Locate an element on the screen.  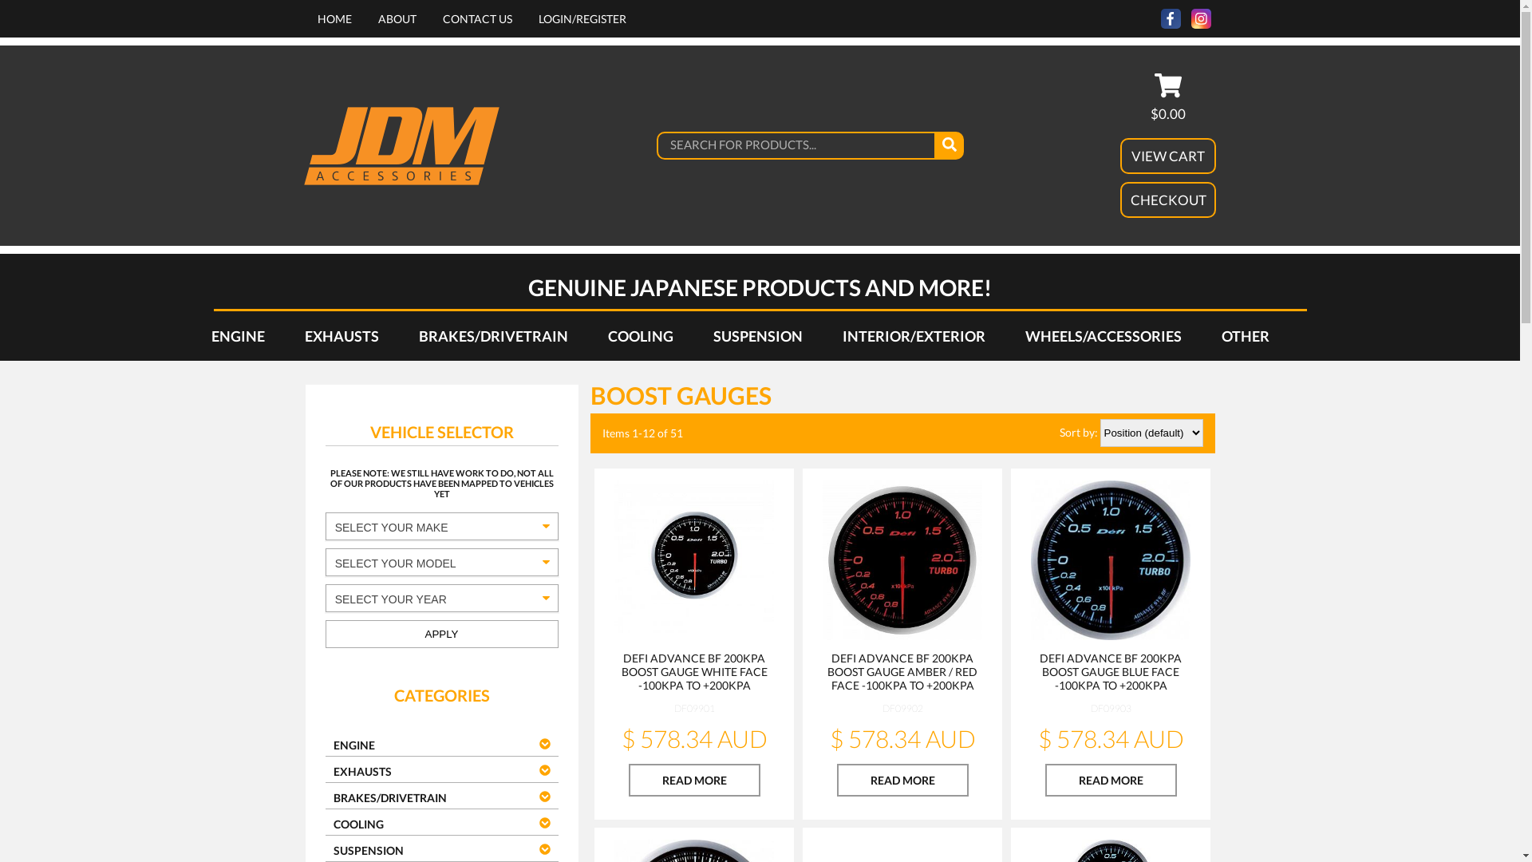
CHECKOUT is located at coordinates (1168, 200).